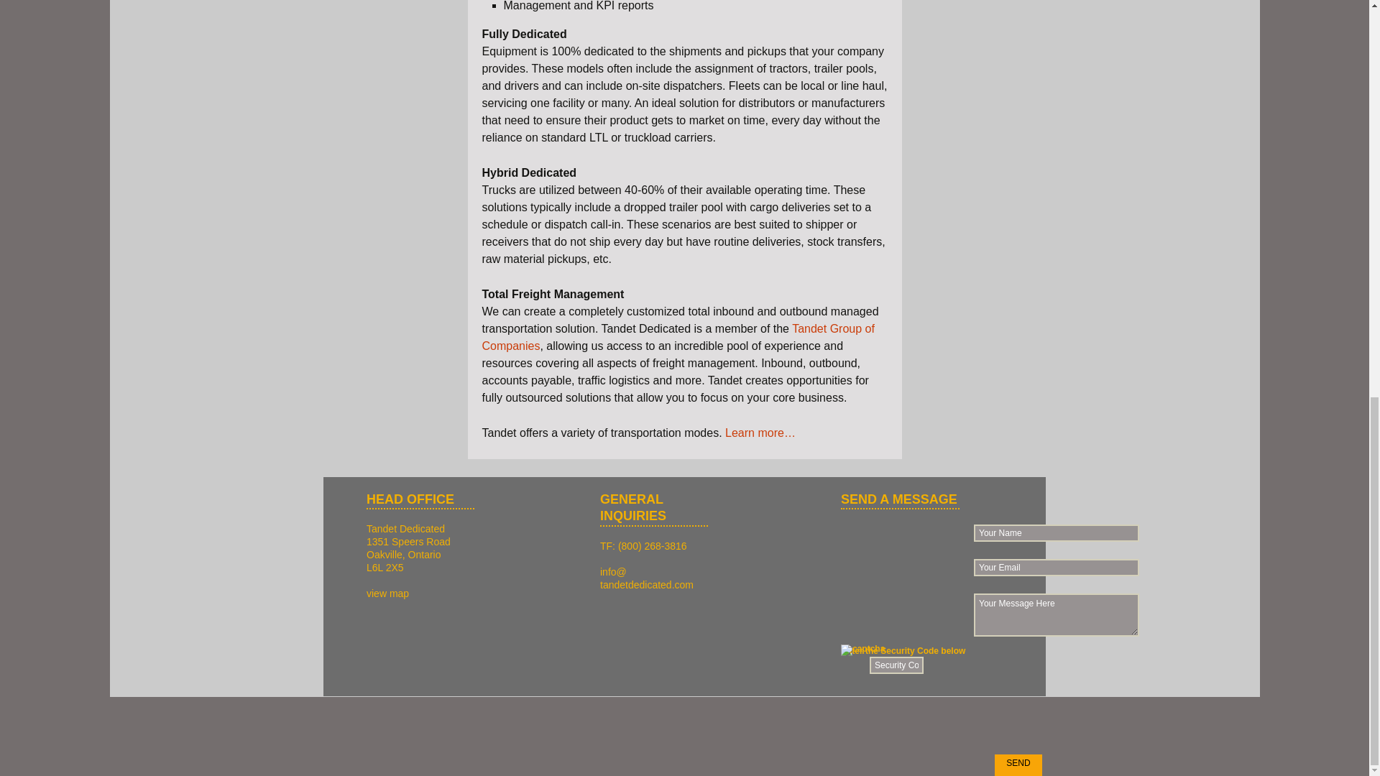 This screenshot has width=1380, height=776. What do you see at coordinates (760, 433) in the screenshot?
I see `Service Modes` at bounding box center [760, 433].